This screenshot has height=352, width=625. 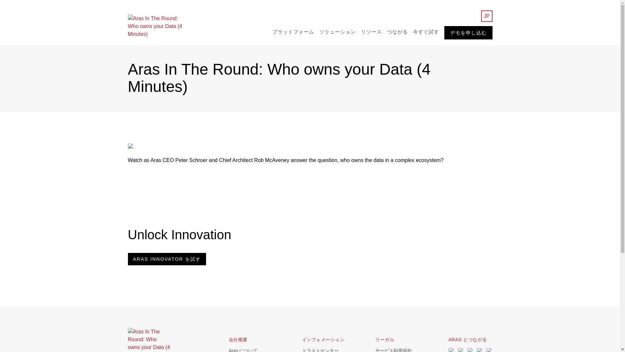 What do you see at coordinates (471, 16) in the screenshot?
I see `Search for:` at bounding box center [471, 16].